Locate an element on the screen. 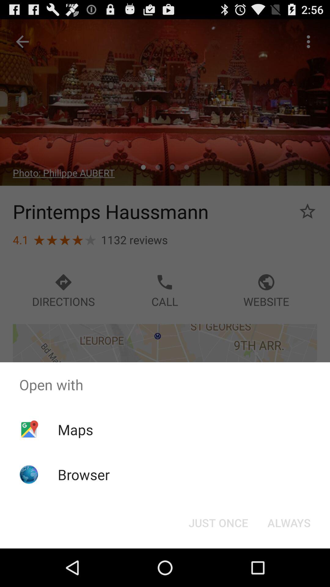 The image size is (330, 587). swipe until the maps is located at coordinates (75, 430).